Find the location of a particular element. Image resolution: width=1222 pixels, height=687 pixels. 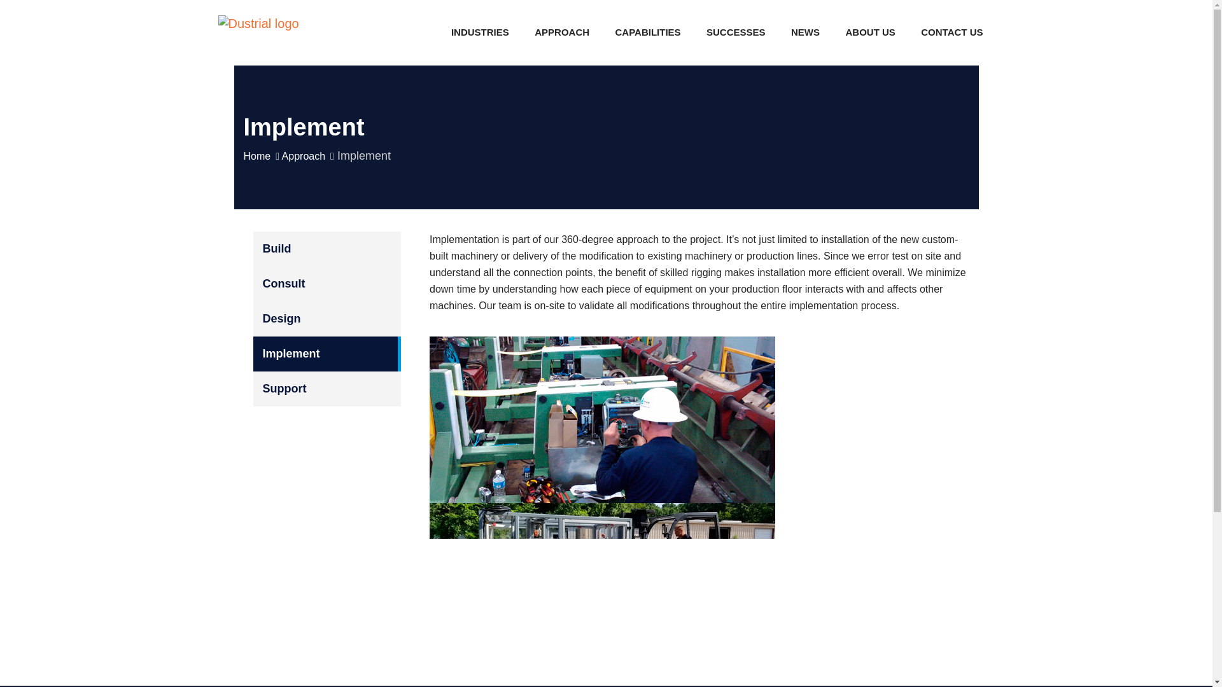

Industries is located at coordinates (480, 31).